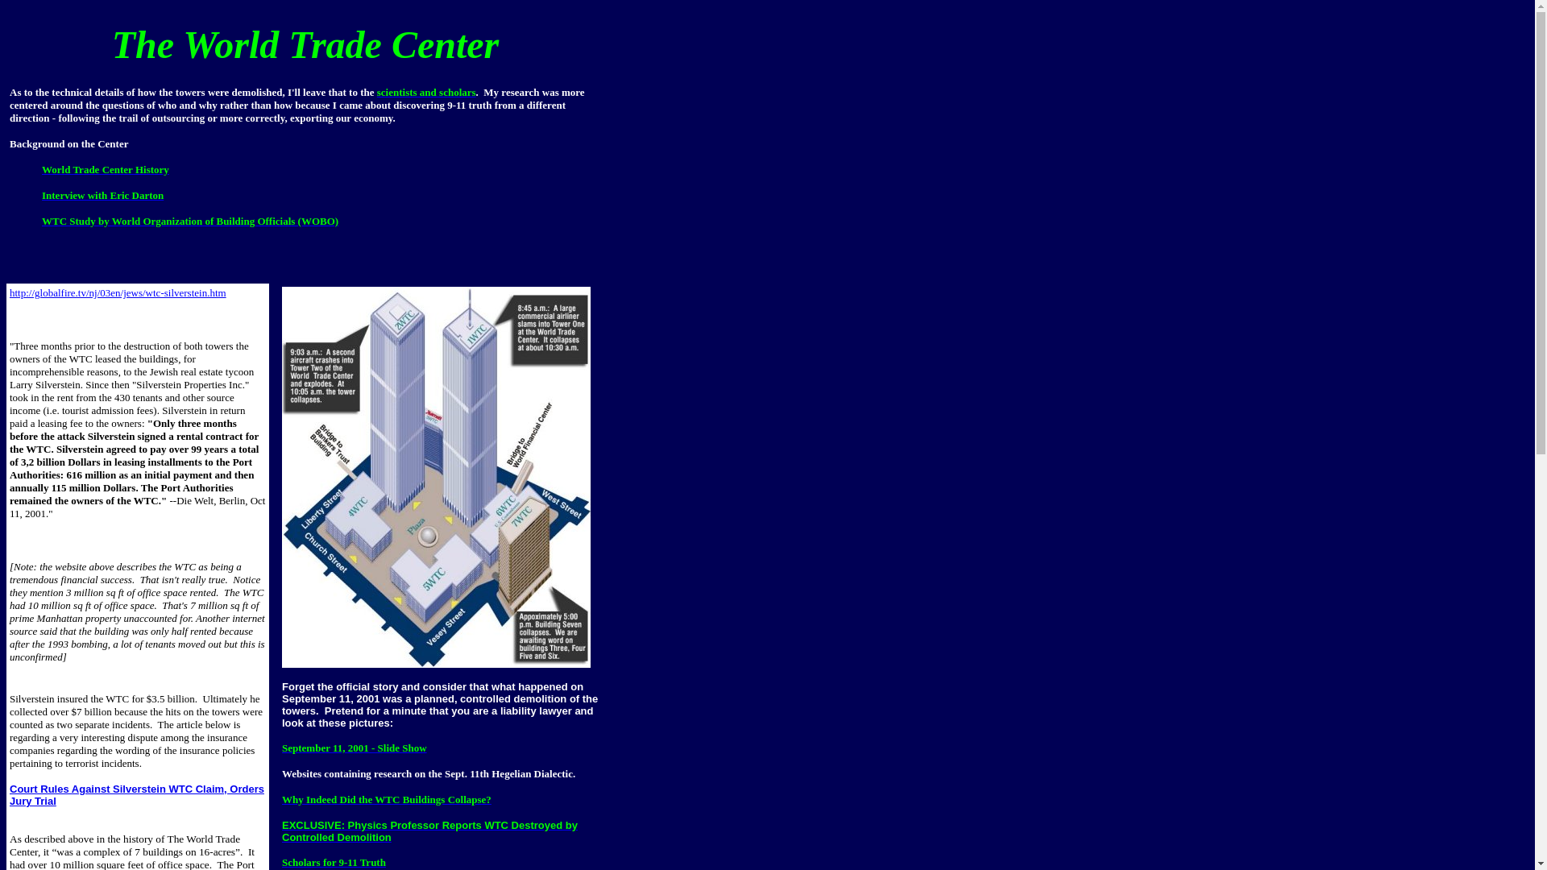 This screenshot has width=1547, height=870. What do you see at coordinates (102, 195) in the screenshot?
I see `Interview with Eric Darton` at bounding box center [102, 195].